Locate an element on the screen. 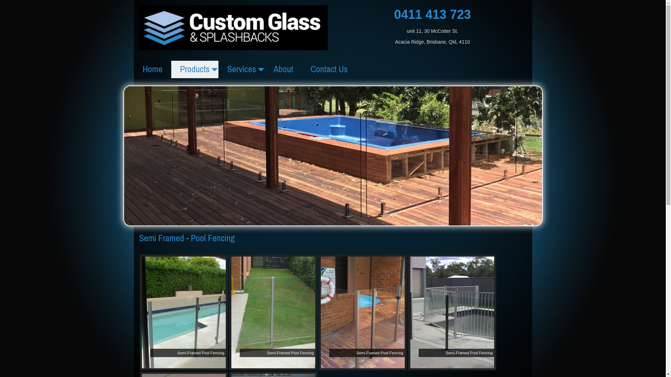  Click to enlarge image pool03a.jpg is located at coordinates (452, 312).